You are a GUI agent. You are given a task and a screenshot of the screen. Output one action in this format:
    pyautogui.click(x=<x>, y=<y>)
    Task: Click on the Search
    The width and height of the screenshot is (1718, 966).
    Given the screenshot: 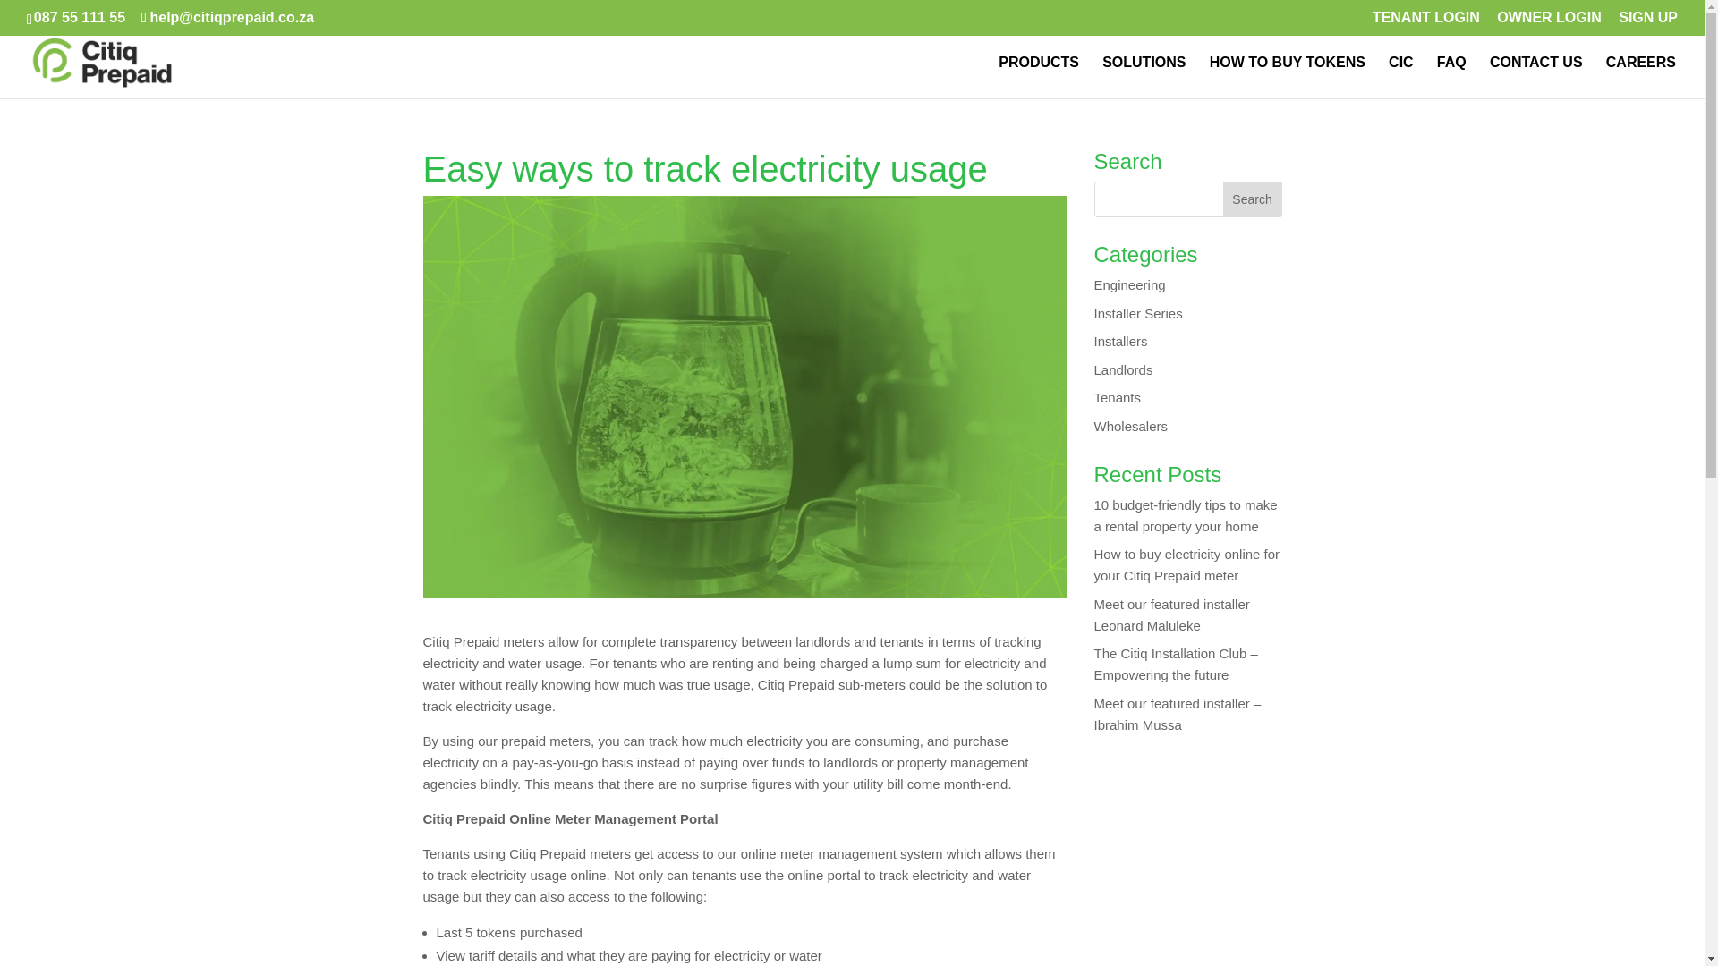 What is the action you would take?
    pyautogui.click(x=1253, y=199)
    